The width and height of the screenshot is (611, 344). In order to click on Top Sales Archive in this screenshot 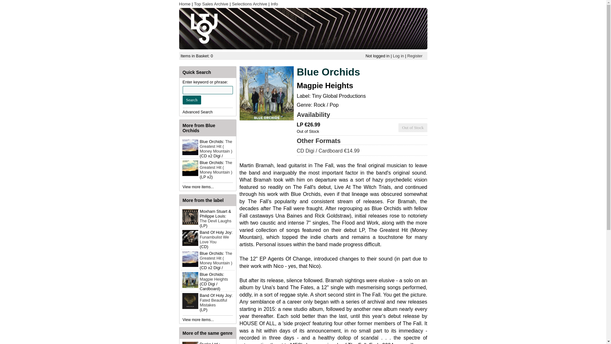, I will do `click(211, 4)`.